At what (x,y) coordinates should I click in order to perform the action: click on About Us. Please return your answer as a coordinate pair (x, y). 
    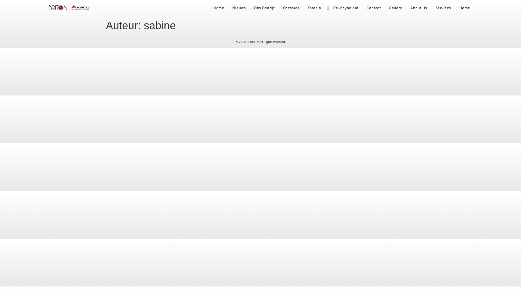
    Looking at the image, I should click on (418, 8).